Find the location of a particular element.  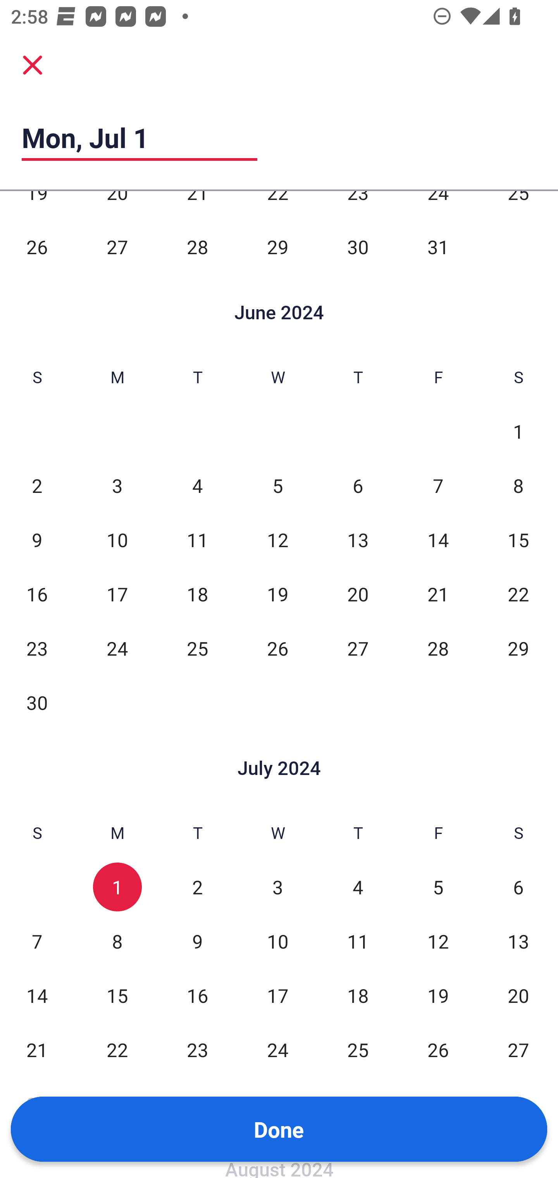

19 Wed, Jun 19, Not Selected is located at coordinates (277, 594).